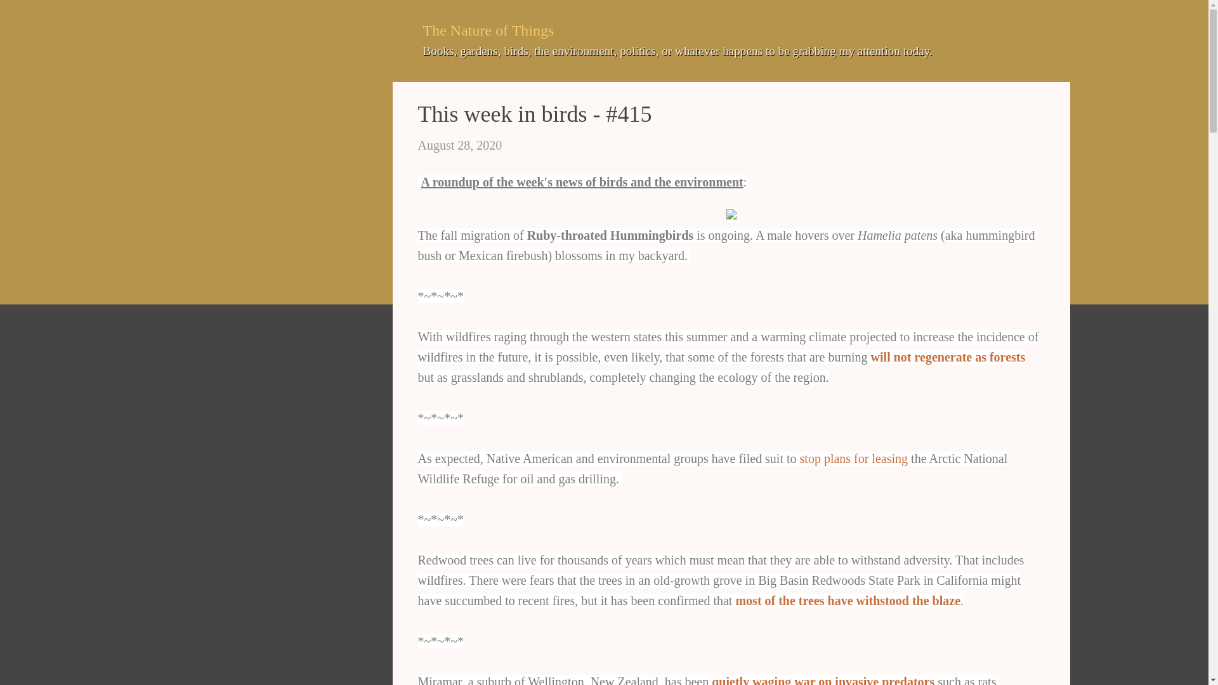 This screenshot has width=1218, height=685. I want to click on The Nature of Things, so click(488, 30).